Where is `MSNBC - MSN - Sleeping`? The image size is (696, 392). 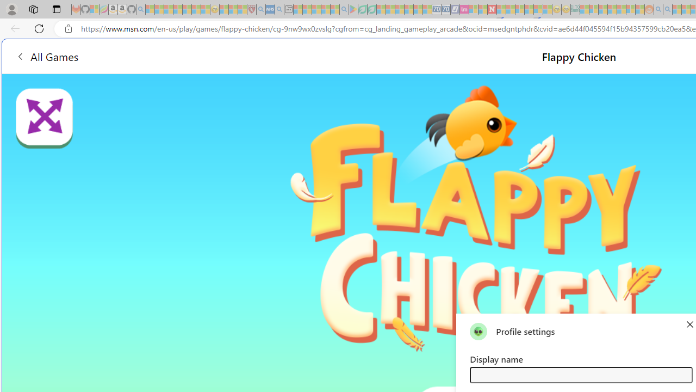 MSNBC - MSN - Sleeping is located at coordinates (584, 10).